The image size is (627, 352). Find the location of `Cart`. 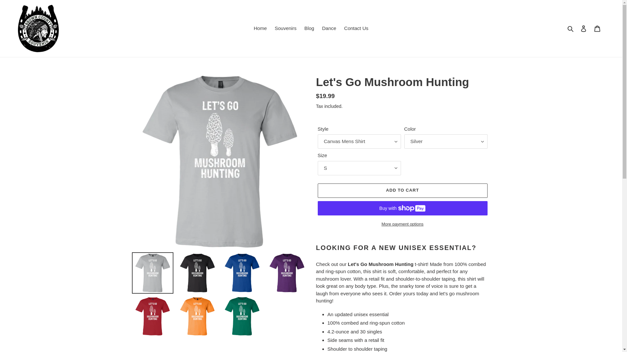

Cart is located at coordinates (597, 28).